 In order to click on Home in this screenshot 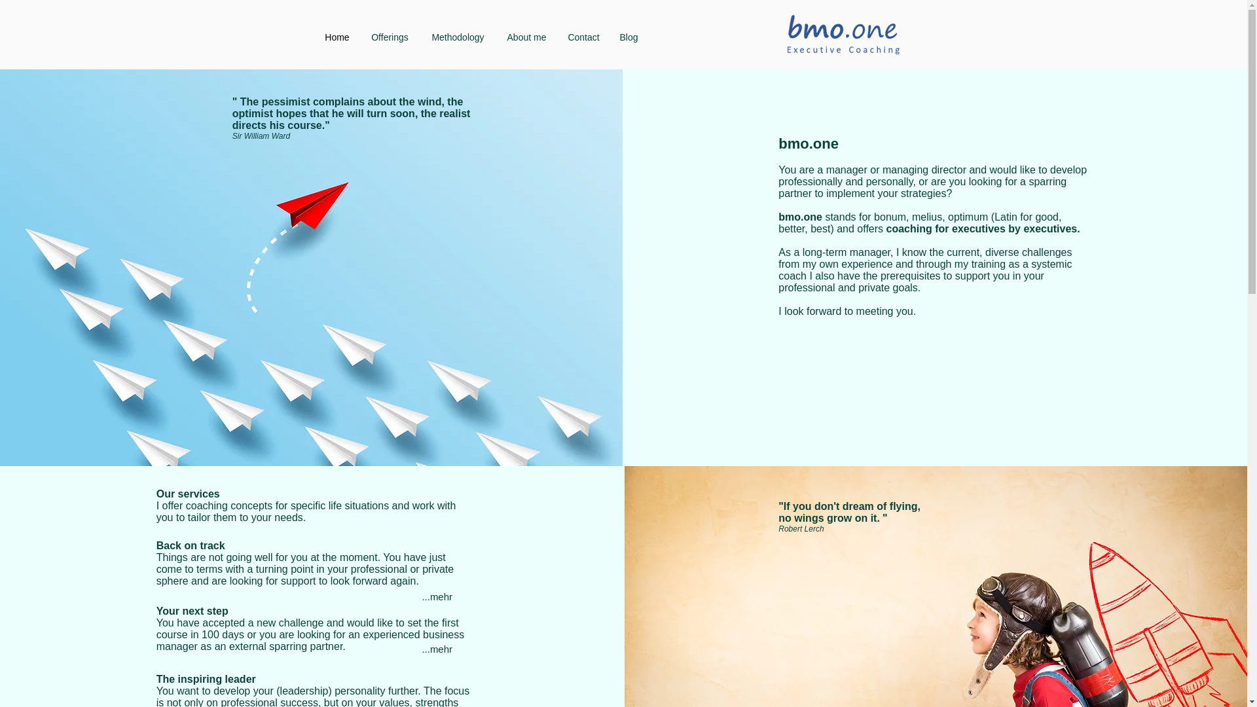, I will do `click(337, 37)`.